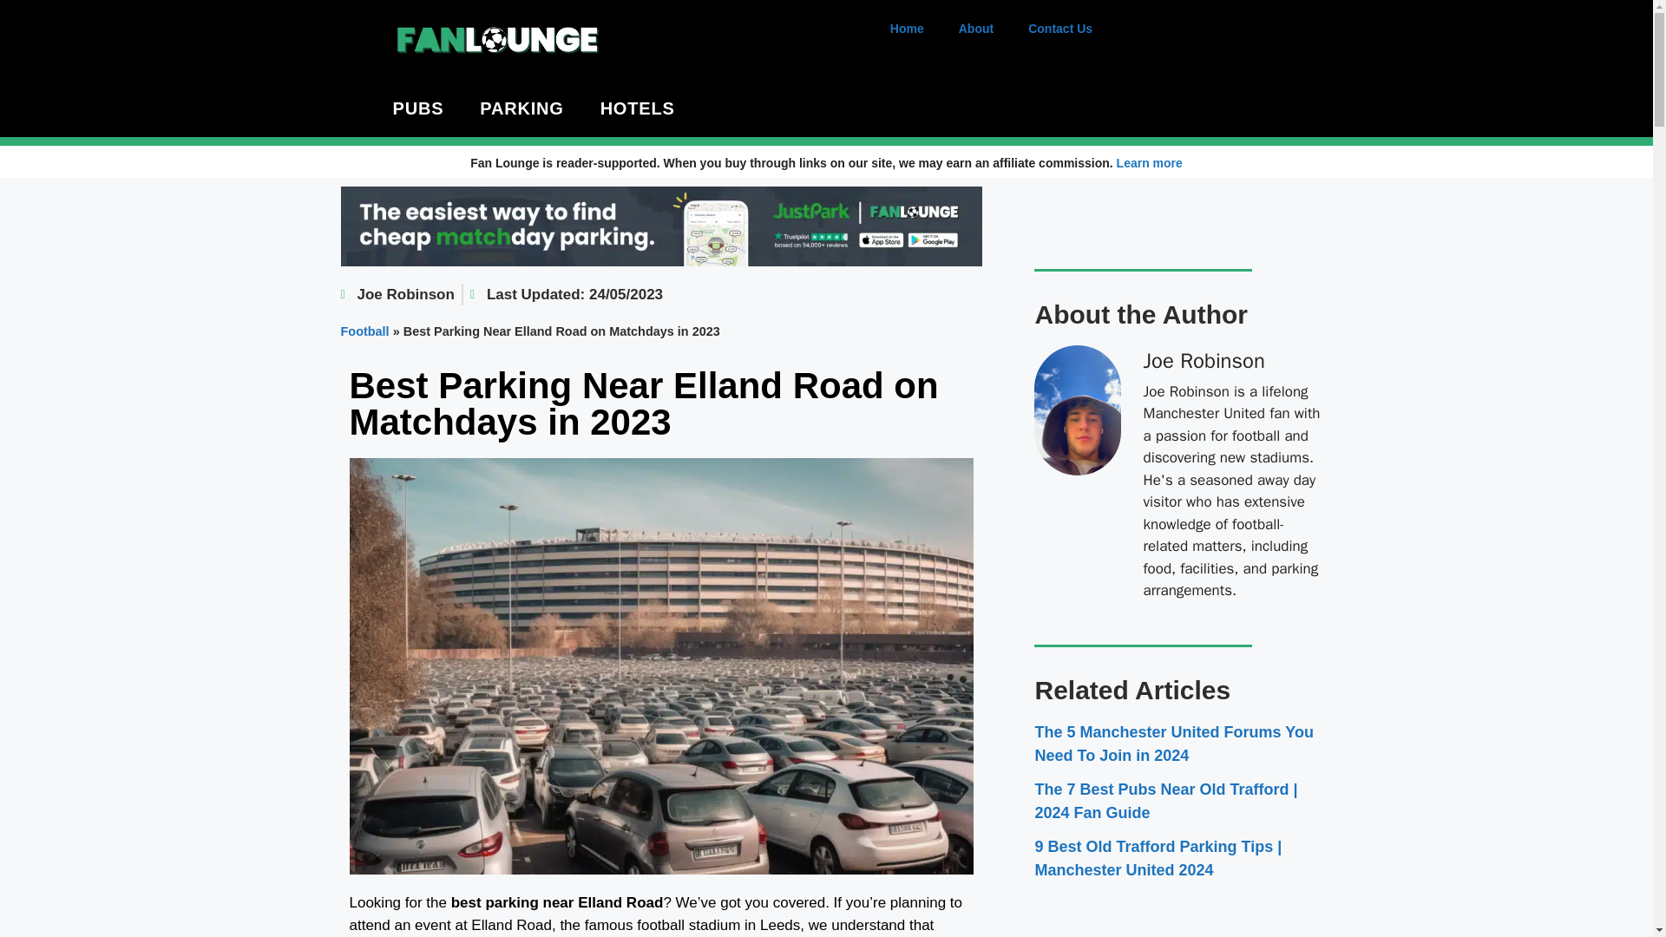 The image size is (1666, 937). Describe the element at coordinates (907, 28) in the screenshot. I see `Home` at that location.